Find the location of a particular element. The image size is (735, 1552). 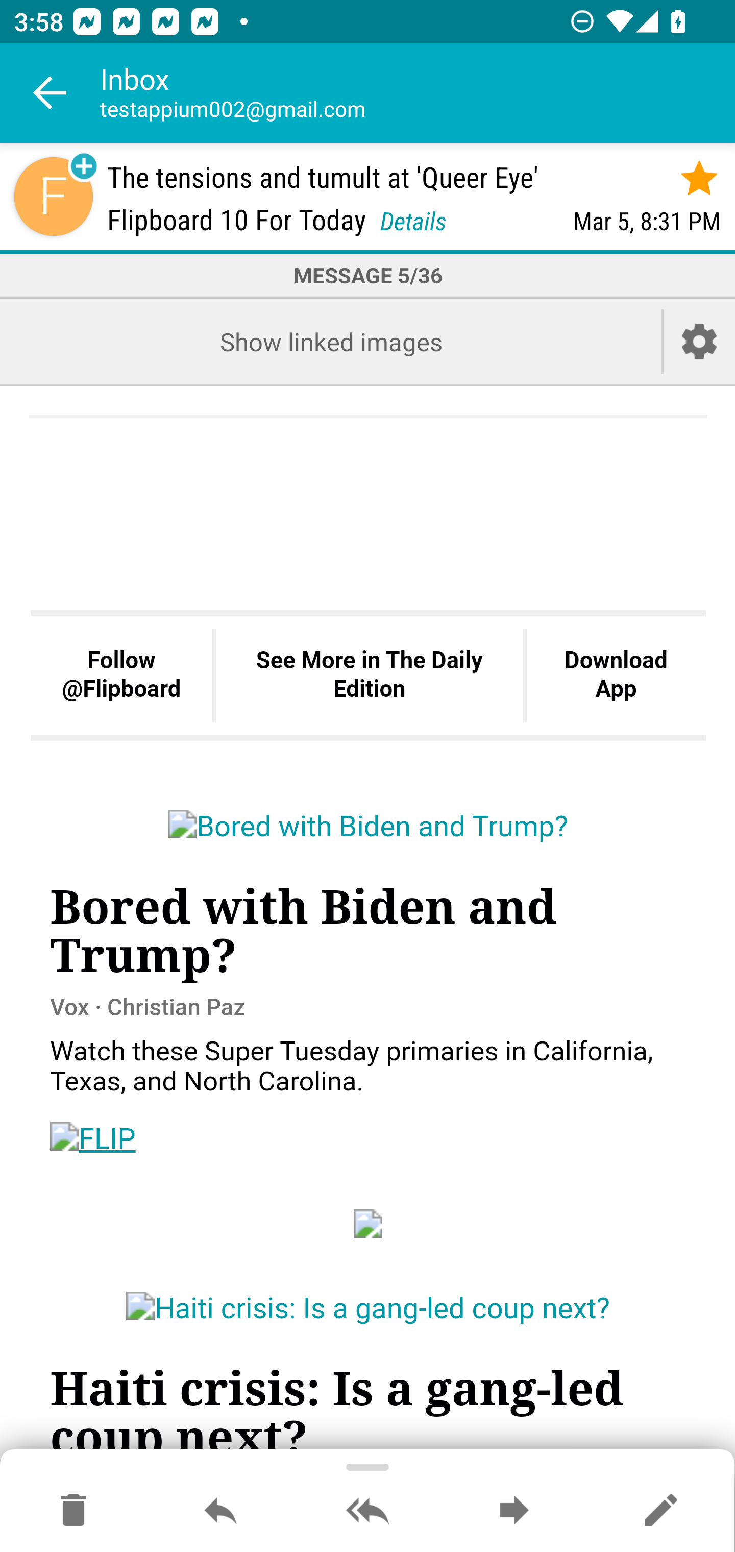

Account setup is located at coordinates (699, 341).